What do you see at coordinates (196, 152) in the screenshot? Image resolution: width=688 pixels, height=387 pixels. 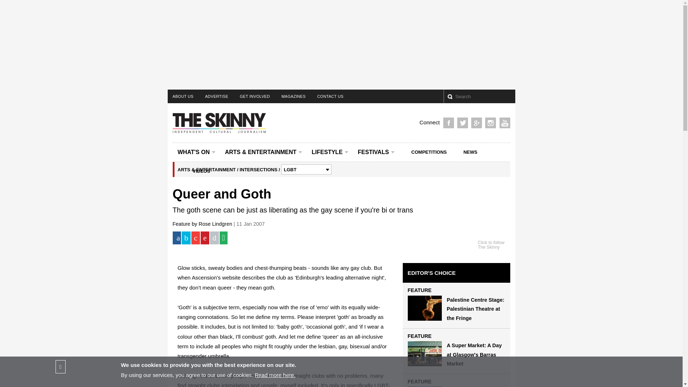 I see `WHAT'S ON` at bounding box center [196, 152].